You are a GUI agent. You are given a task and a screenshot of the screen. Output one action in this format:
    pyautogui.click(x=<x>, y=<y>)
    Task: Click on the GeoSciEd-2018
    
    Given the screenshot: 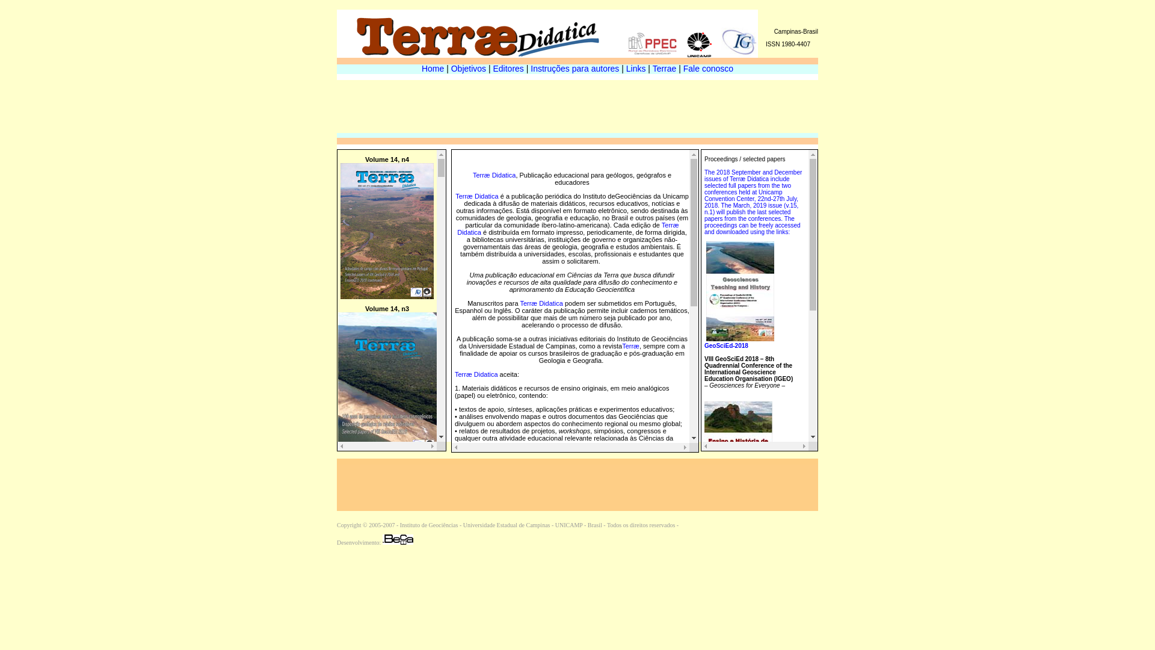 What is the action you would take?
    pyautogui.click(x=739, y=349)
    